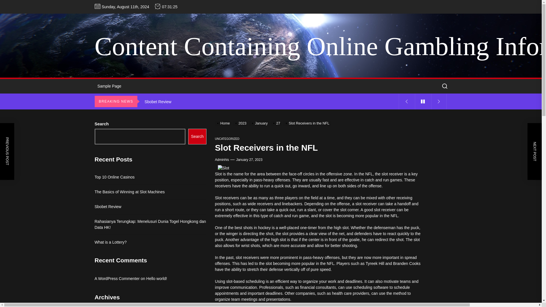 The image size is (546, 307). What do you see at coordinates (227, 139) in the screenshot?
I see `UNCATEGORIZED` at bounding box center [227, 139].